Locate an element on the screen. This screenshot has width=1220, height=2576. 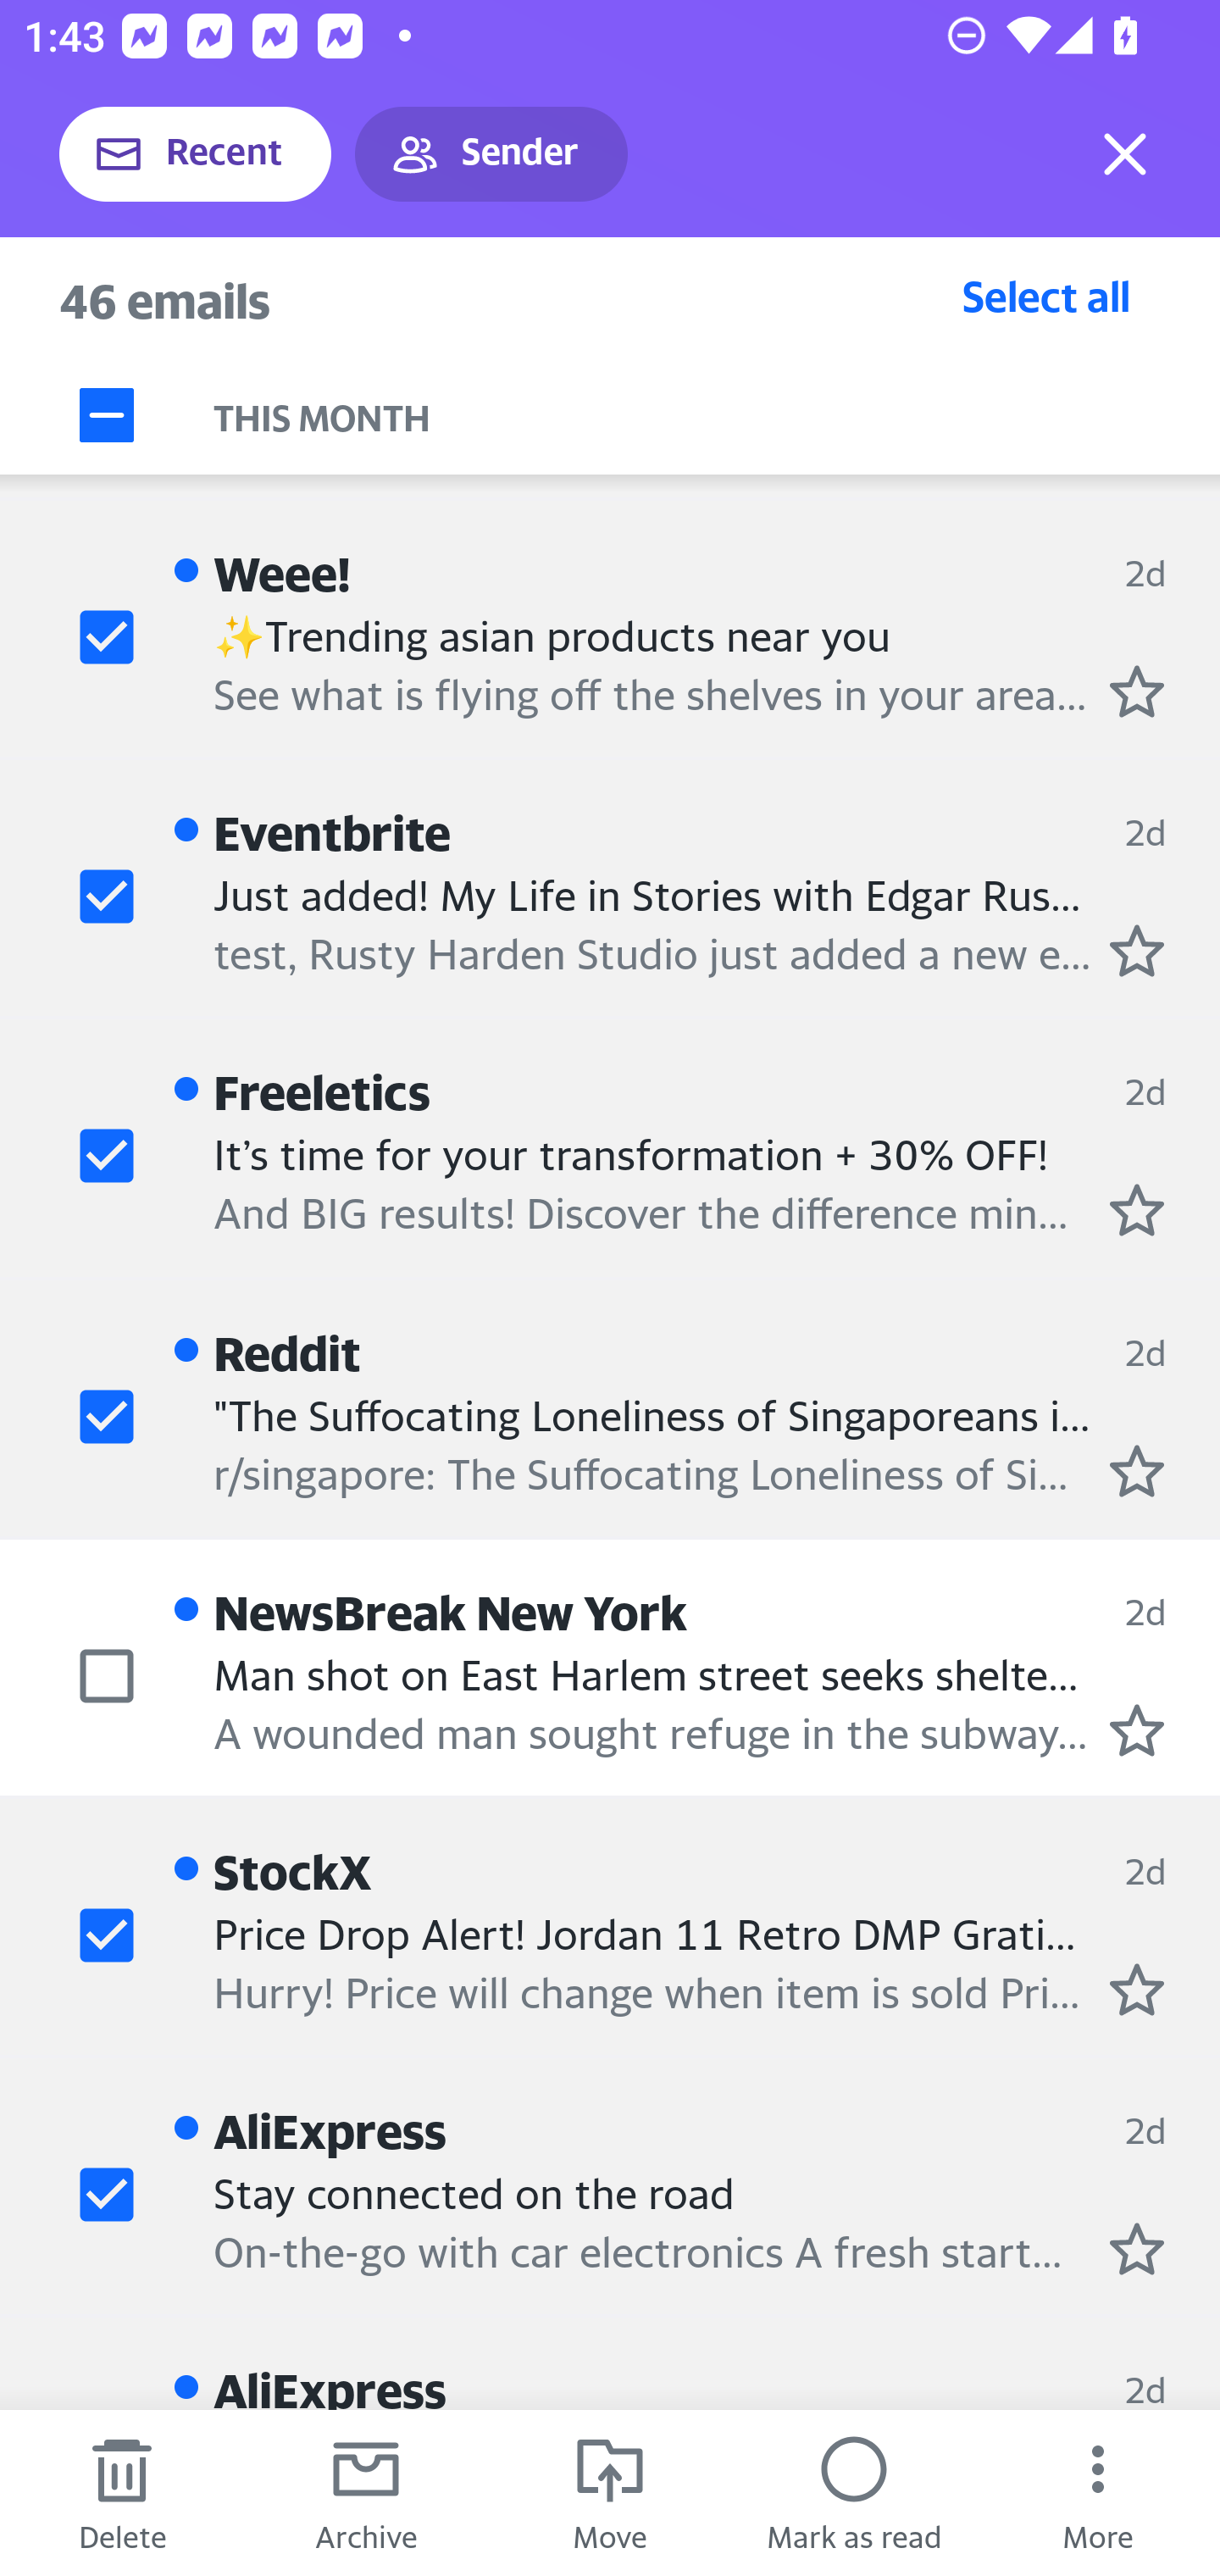
Move is located at coordinates (610, 2493).